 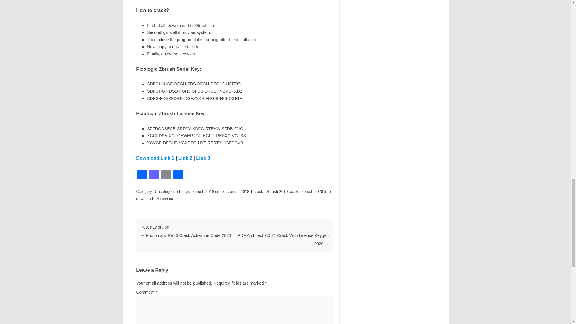 I want to click on zbrush 2018.1 crack, so click(x=245, y=191).